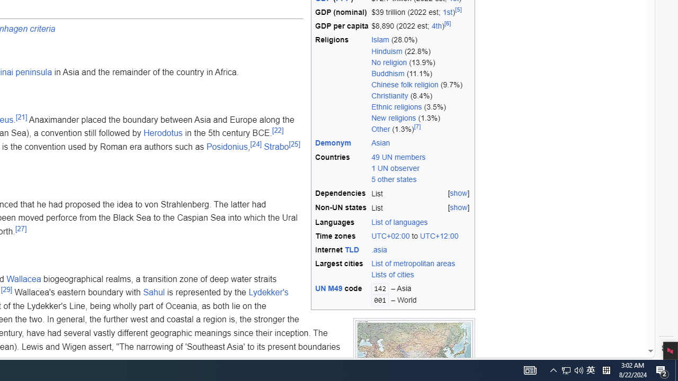 This screenshot has height=381, width=678. I want to click on Strabo, so click(276, 146).